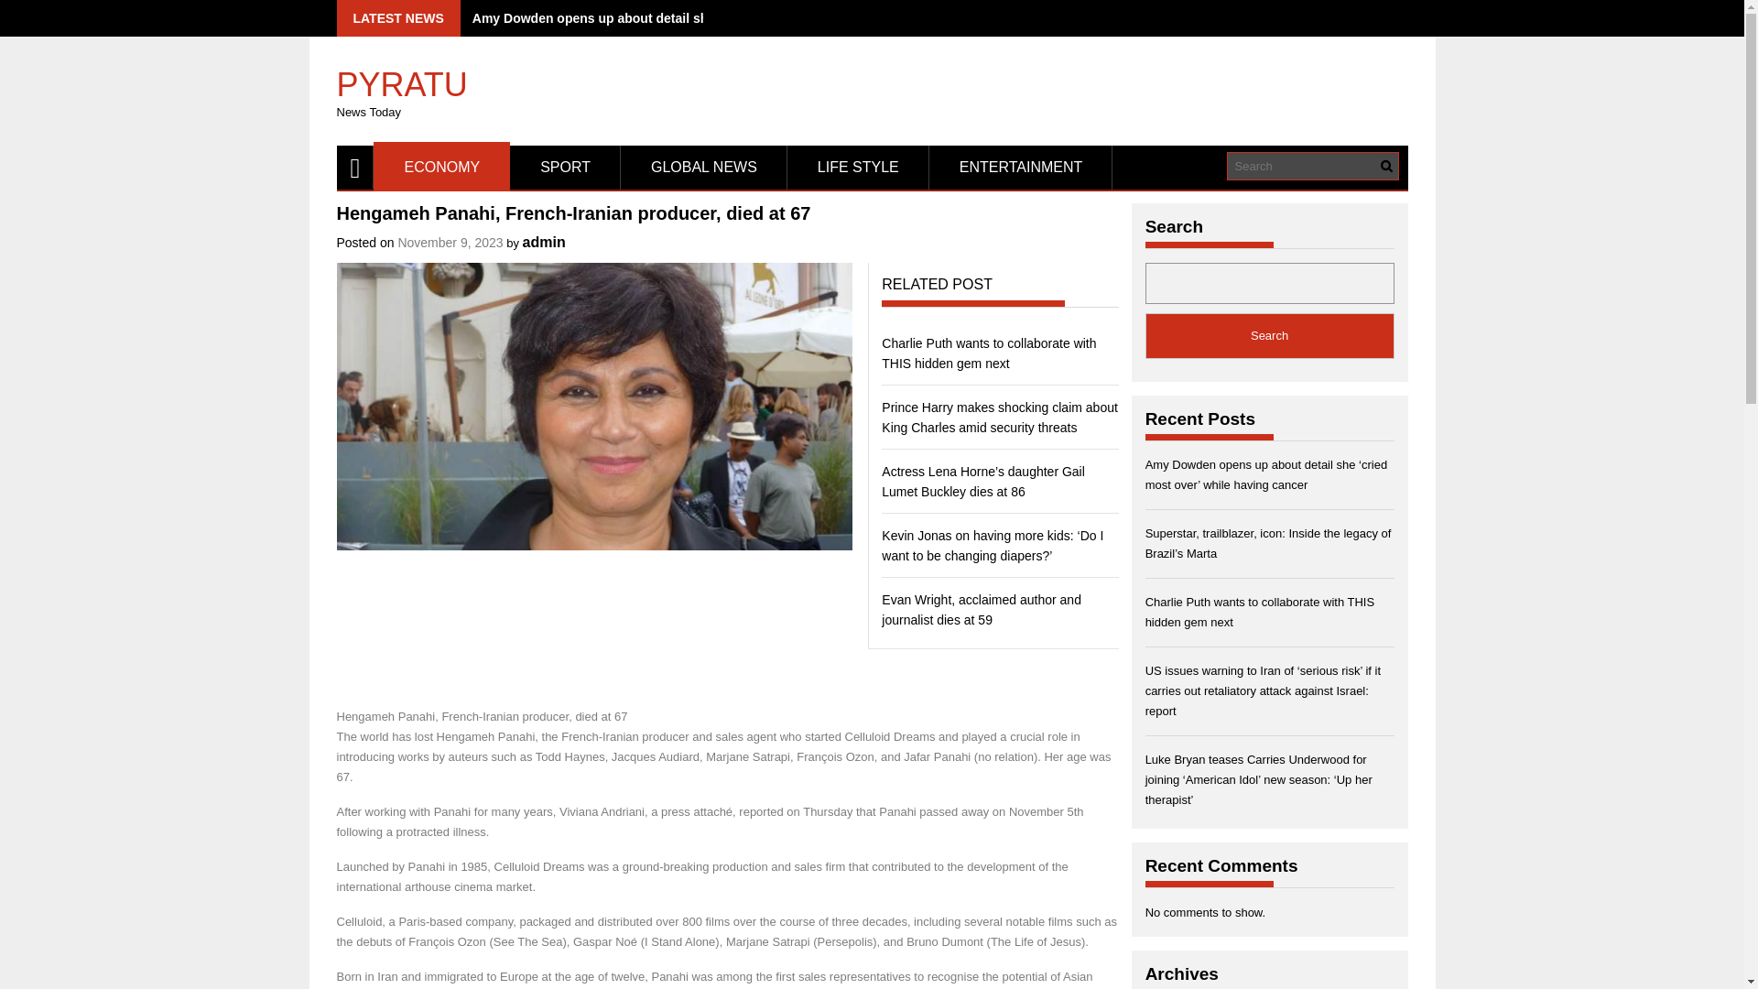  What do you see at coordinates (859, 167) in the screenshot?
I see `LIFE STYLE` at bounding box center [859, 167].